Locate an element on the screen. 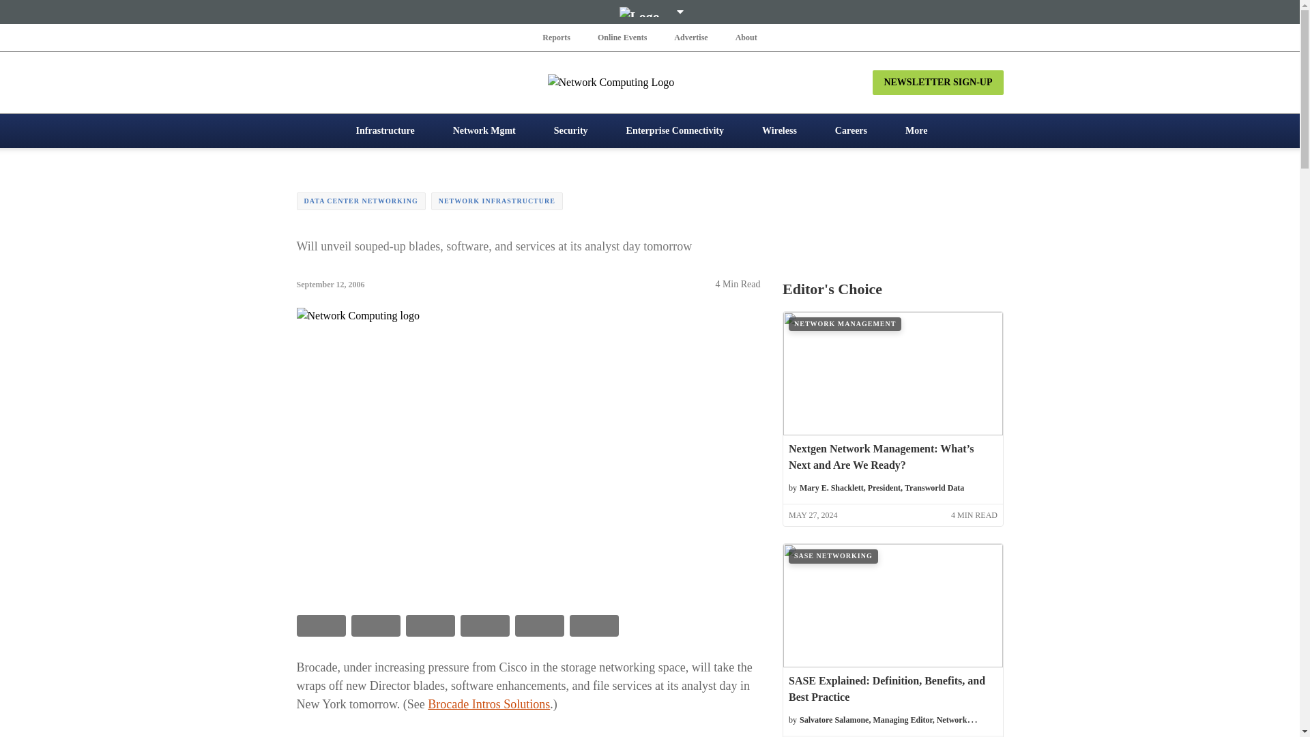 Image resolution: width=1310 pixels, height=737 pixels. Network Computing Logo is located at coordinates (650, 82).